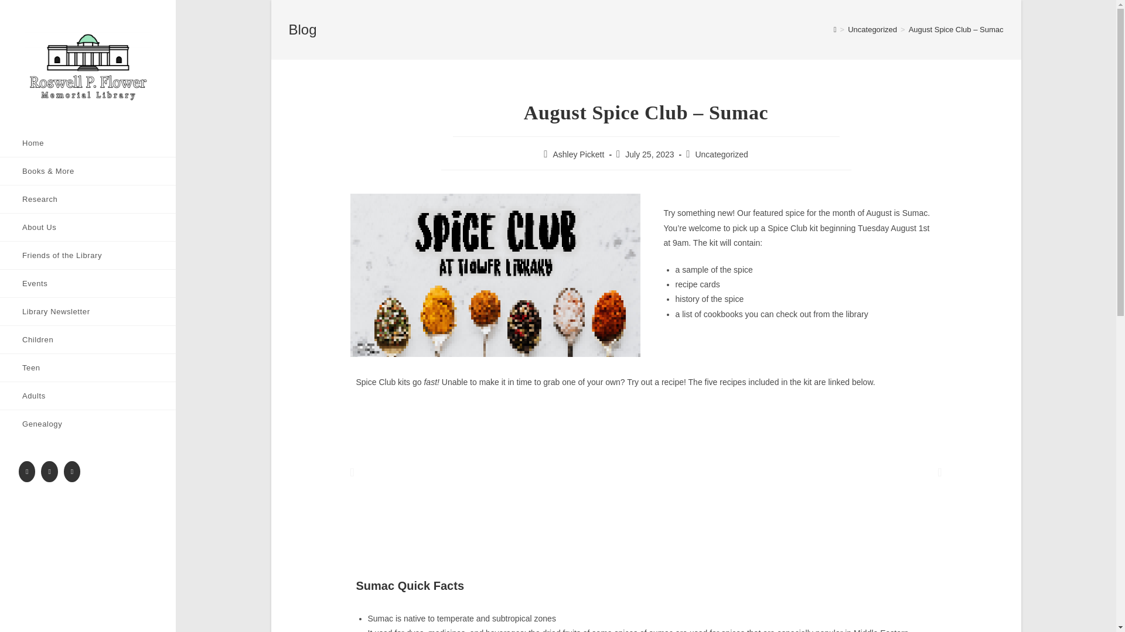  Describe the element at coordinates (88, 199) in the screenshot. I see `Research` at that location.